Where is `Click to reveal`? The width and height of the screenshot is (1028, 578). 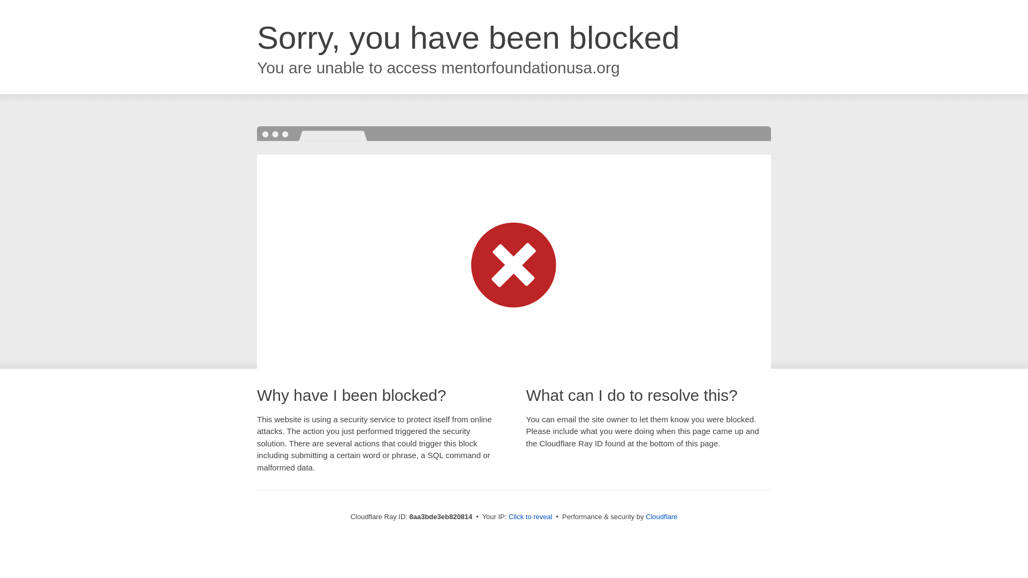
Click to reveal is located at coordinates (531, 517).